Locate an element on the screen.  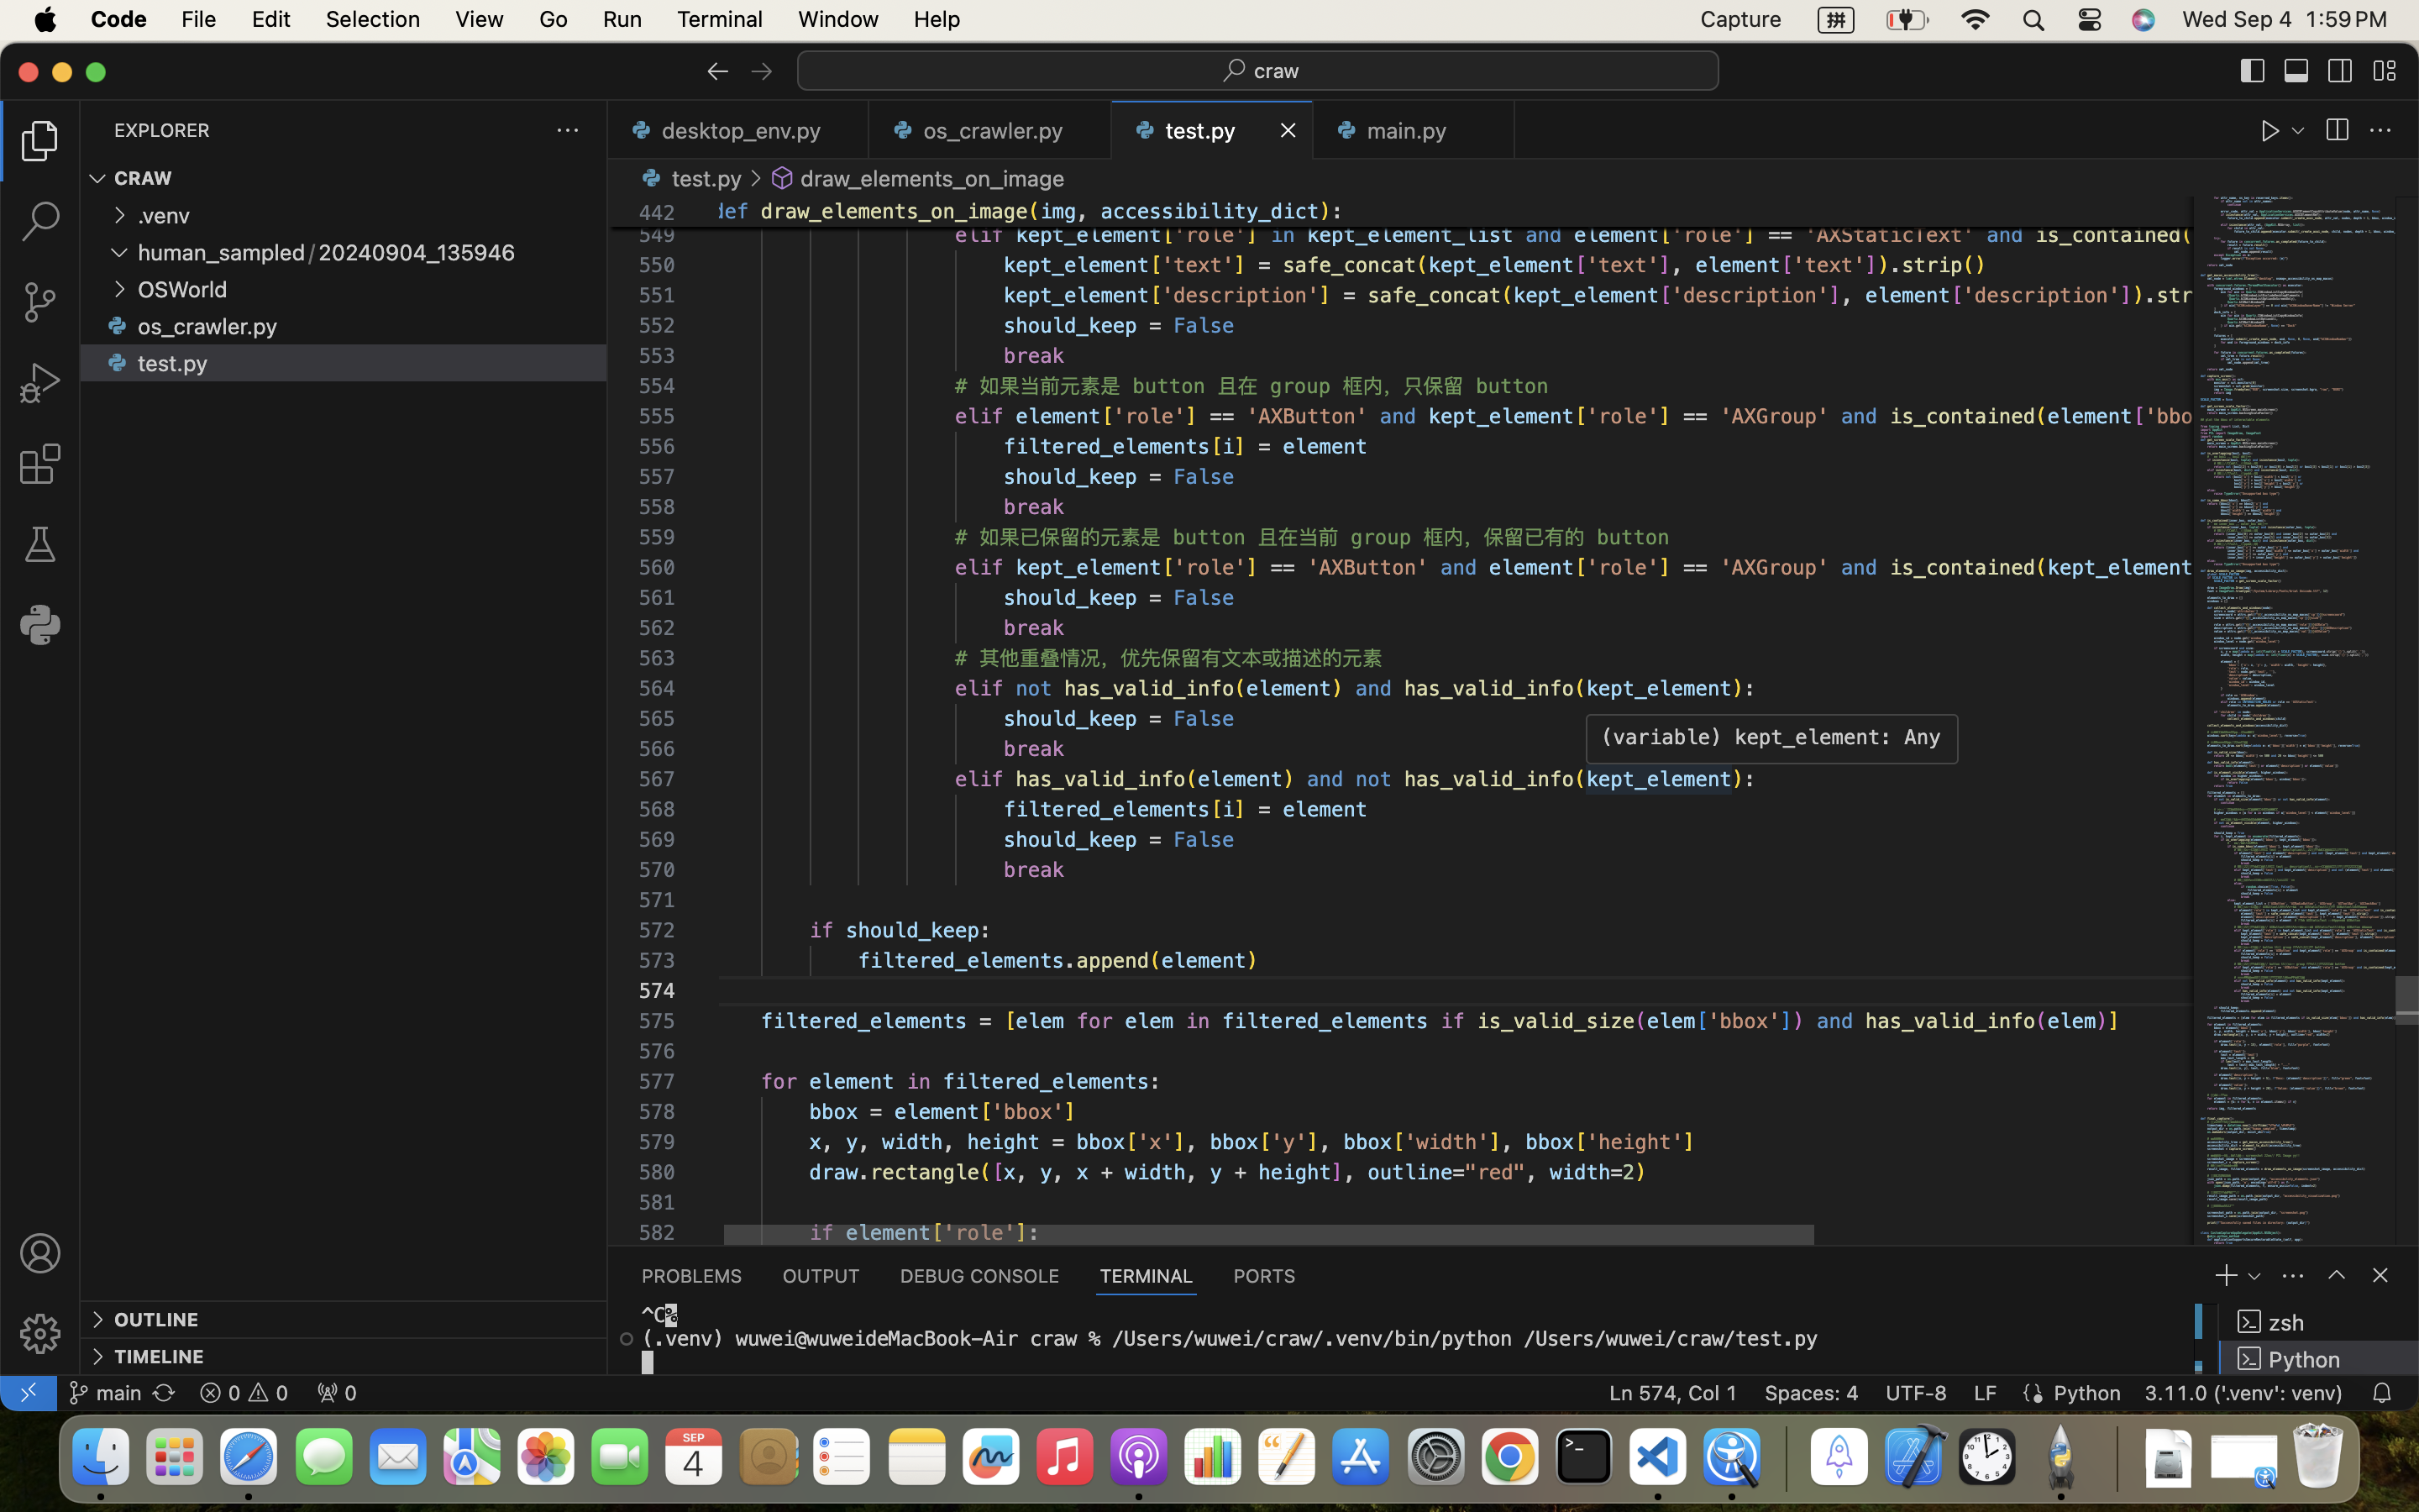
 is located at coordinates (40, 464).